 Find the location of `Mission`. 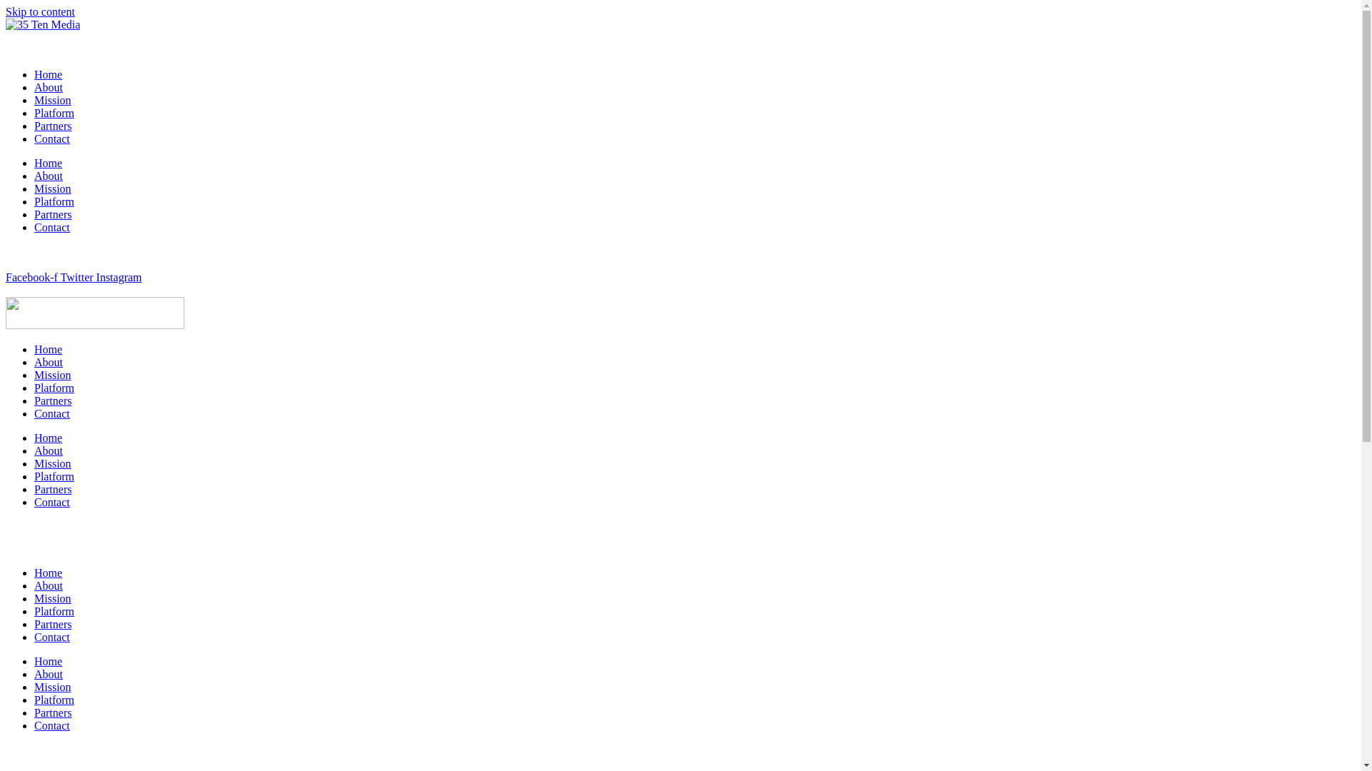

Mission is located at coordinates (53, 598).